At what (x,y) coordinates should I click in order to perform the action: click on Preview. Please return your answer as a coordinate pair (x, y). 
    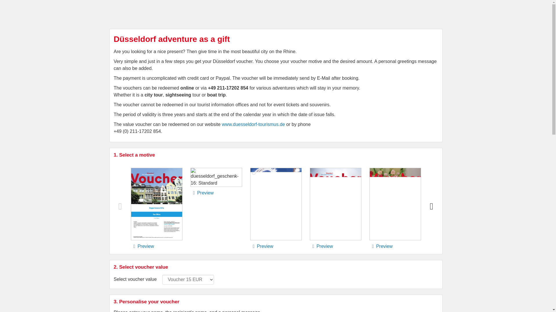
    Looking at the image, I should click on (142, 246).